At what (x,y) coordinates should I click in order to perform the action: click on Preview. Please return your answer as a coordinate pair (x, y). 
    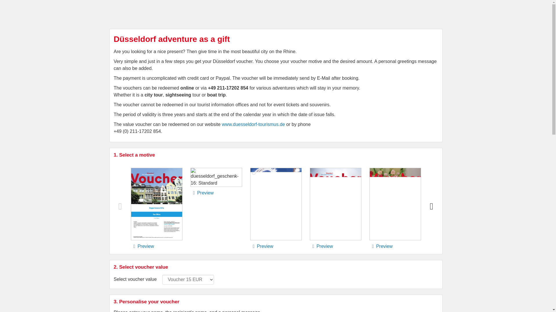
    Looking at the image, I should click on (142, 246).